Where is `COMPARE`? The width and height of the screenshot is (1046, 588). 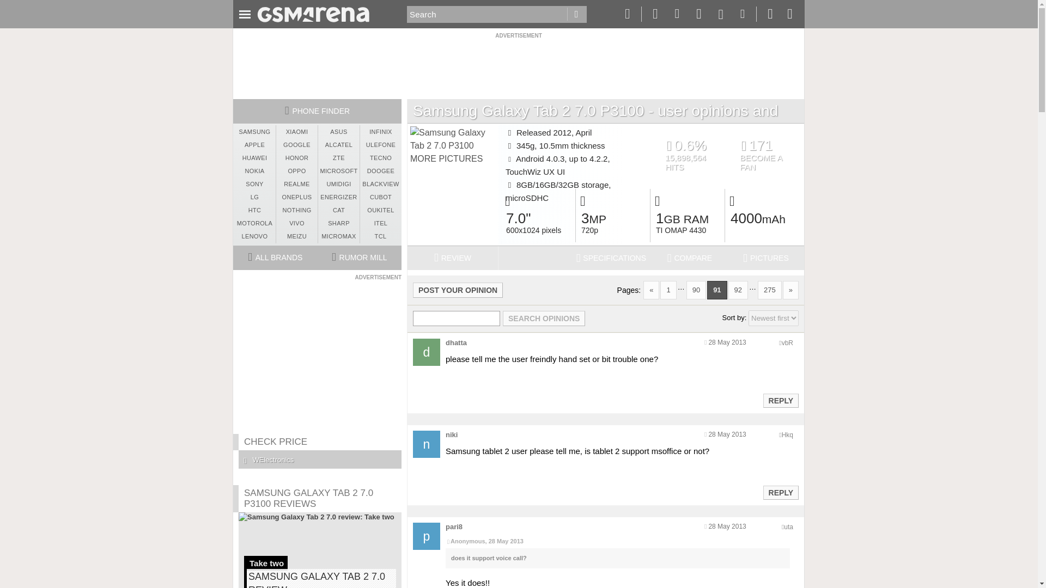
COMPARE is located at coordinates (690, 258).